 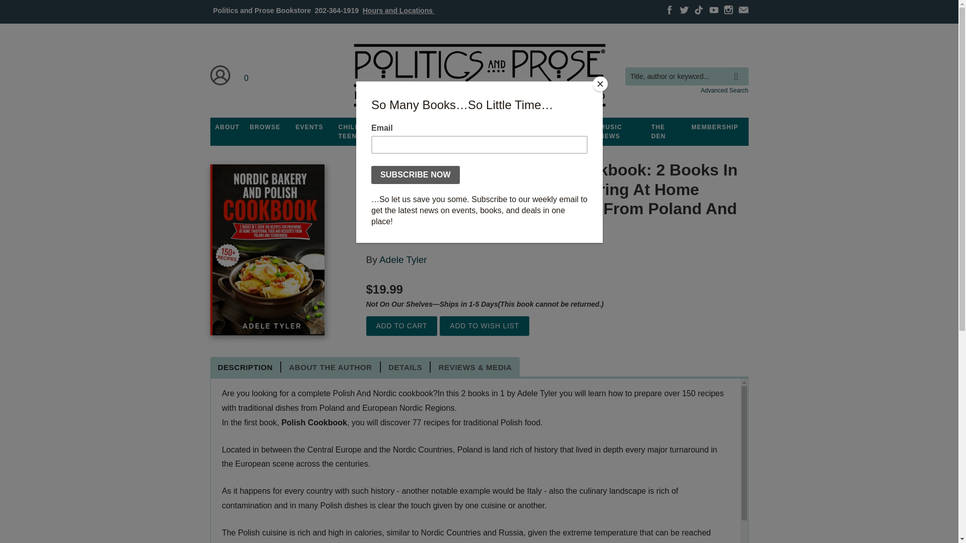 I want to click on Title, author or keyword..., so click(x=686, y=76).